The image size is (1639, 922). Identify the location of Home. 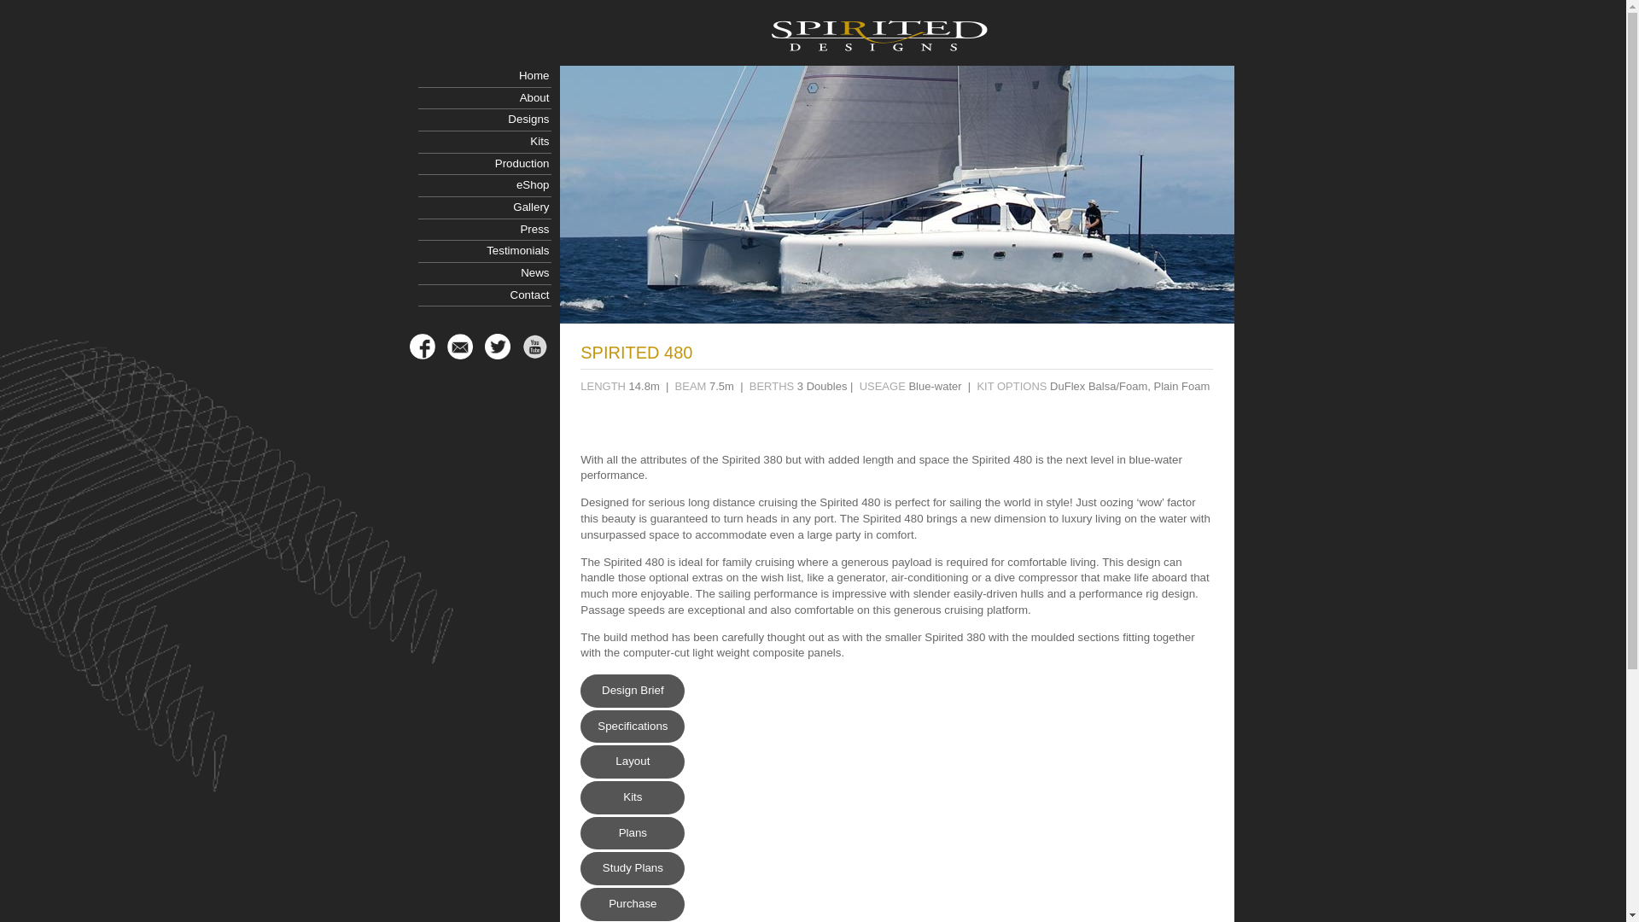
(484, 76).